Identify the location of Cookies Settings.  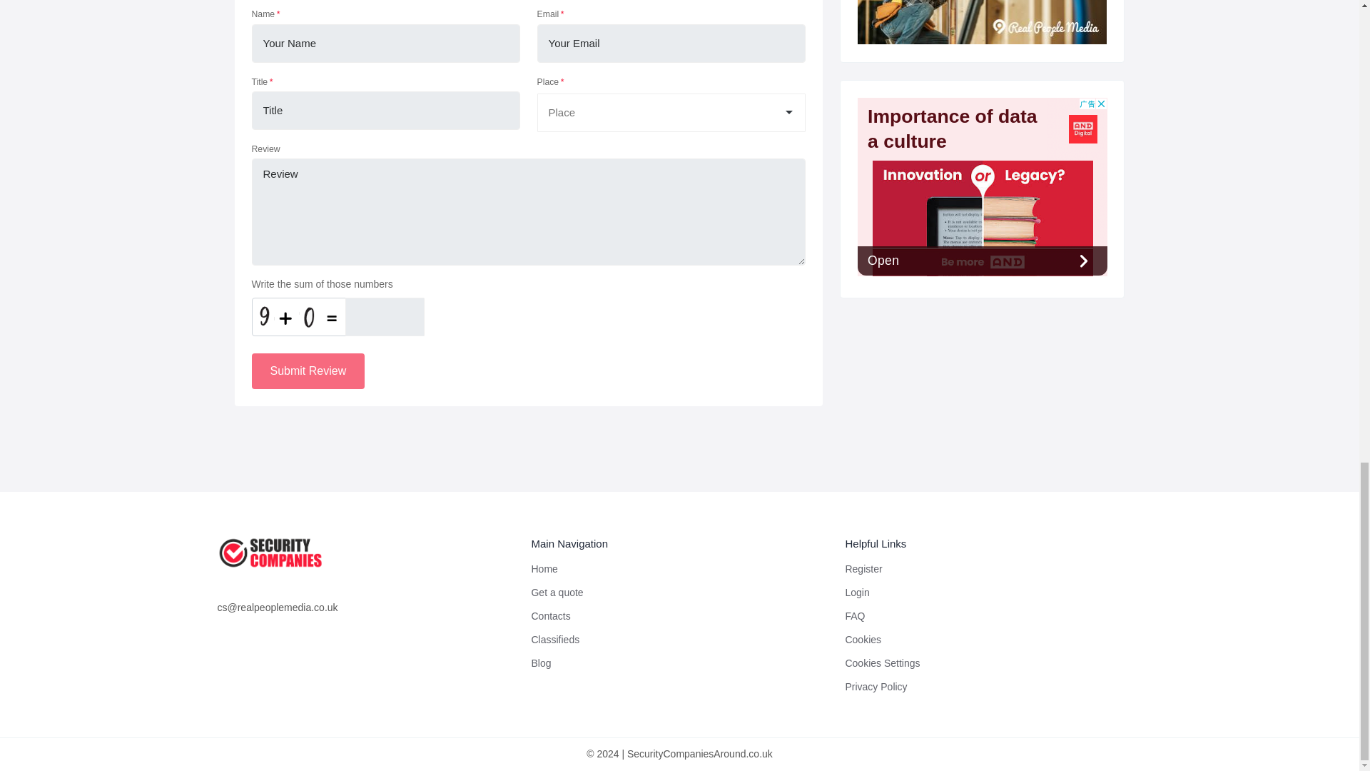
(882, 663).